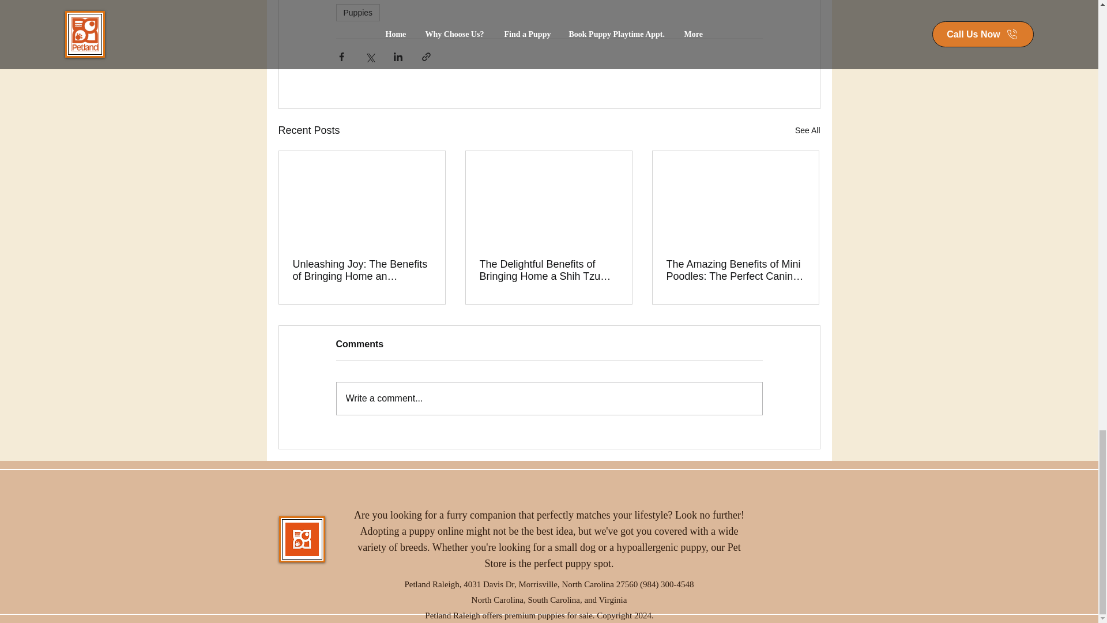 This screenshot has width=1107, height=623. I want to click on The Delightful Benefits of Bringing Home a Shih Tzu Puppy!, so click(548, 271).